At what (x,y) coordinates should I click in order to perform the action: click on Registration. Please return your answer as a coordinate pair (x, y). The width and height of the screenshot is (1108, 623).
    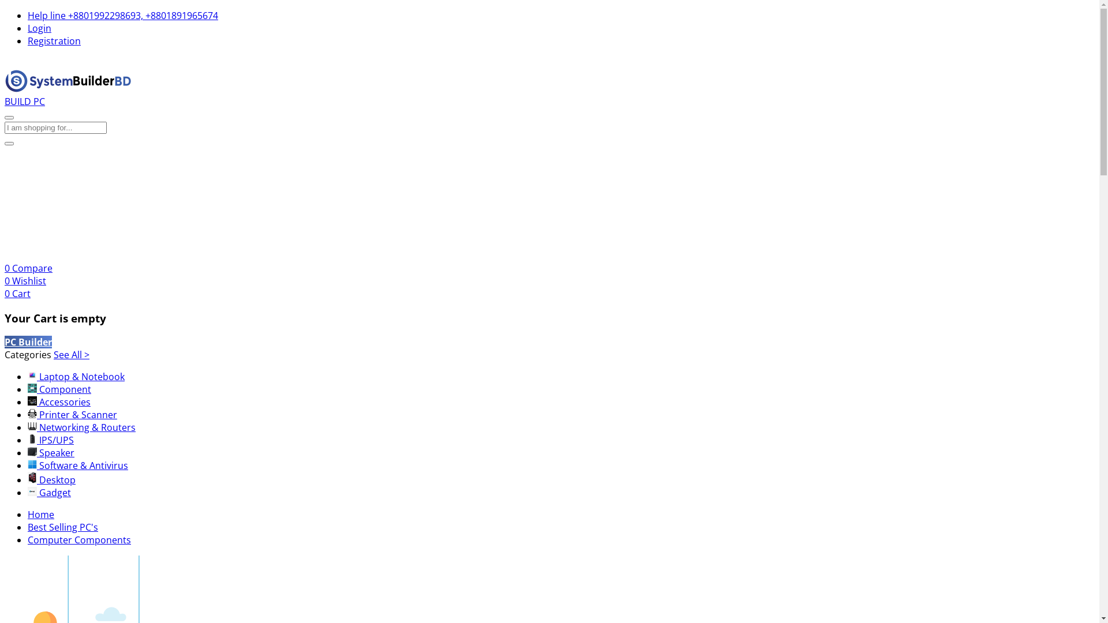
    Looking at the image, I should click on (54, 41).